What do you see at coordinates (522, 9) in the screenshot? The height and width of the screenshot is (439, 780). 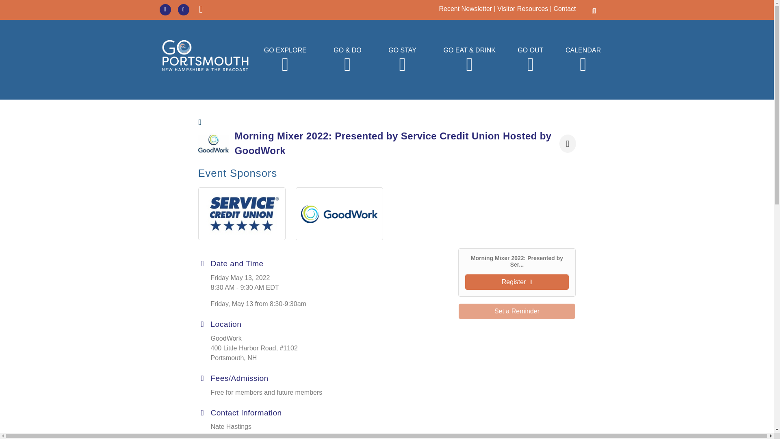 I see `Visitor Resources` at bounding box center [522, 9].